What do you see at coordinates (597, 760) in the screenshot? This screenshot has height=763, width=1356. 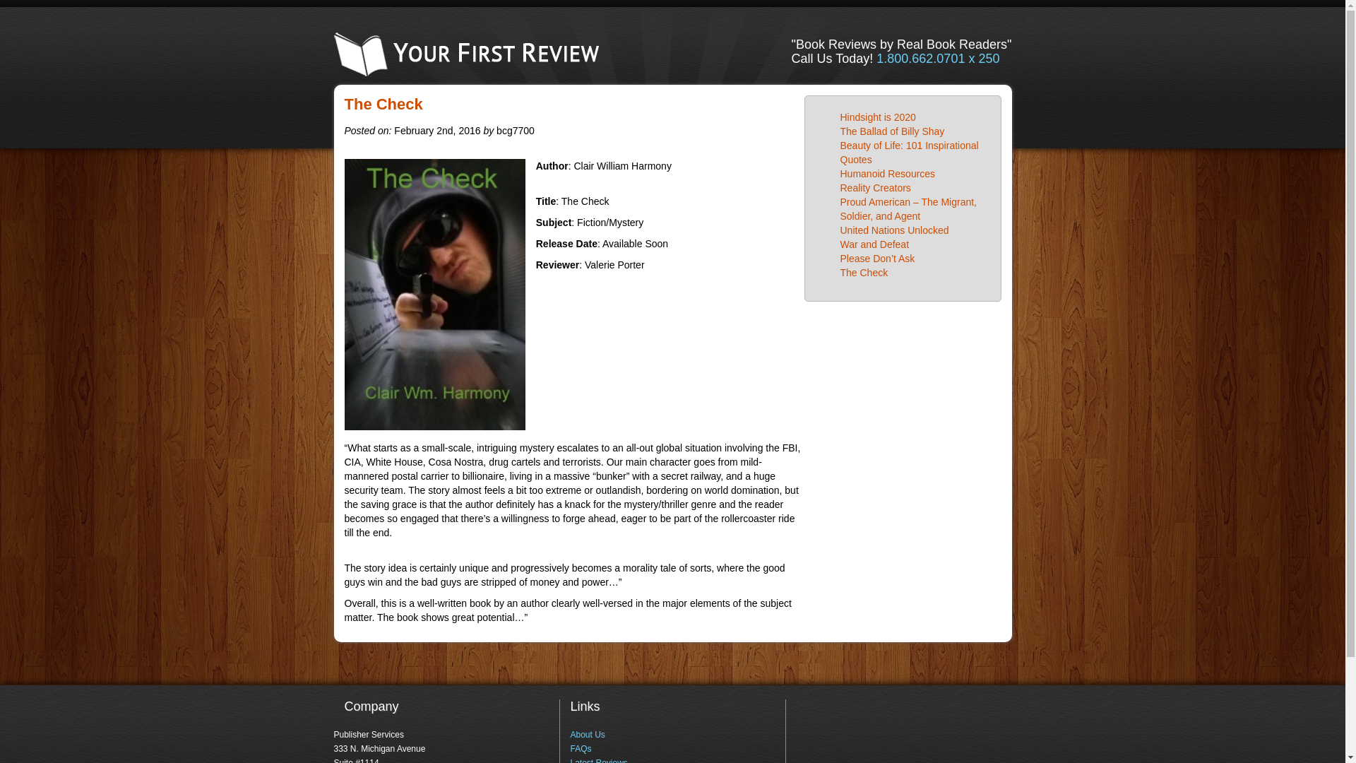 I see `Latest Reviews` at bounding box center [597, 760].